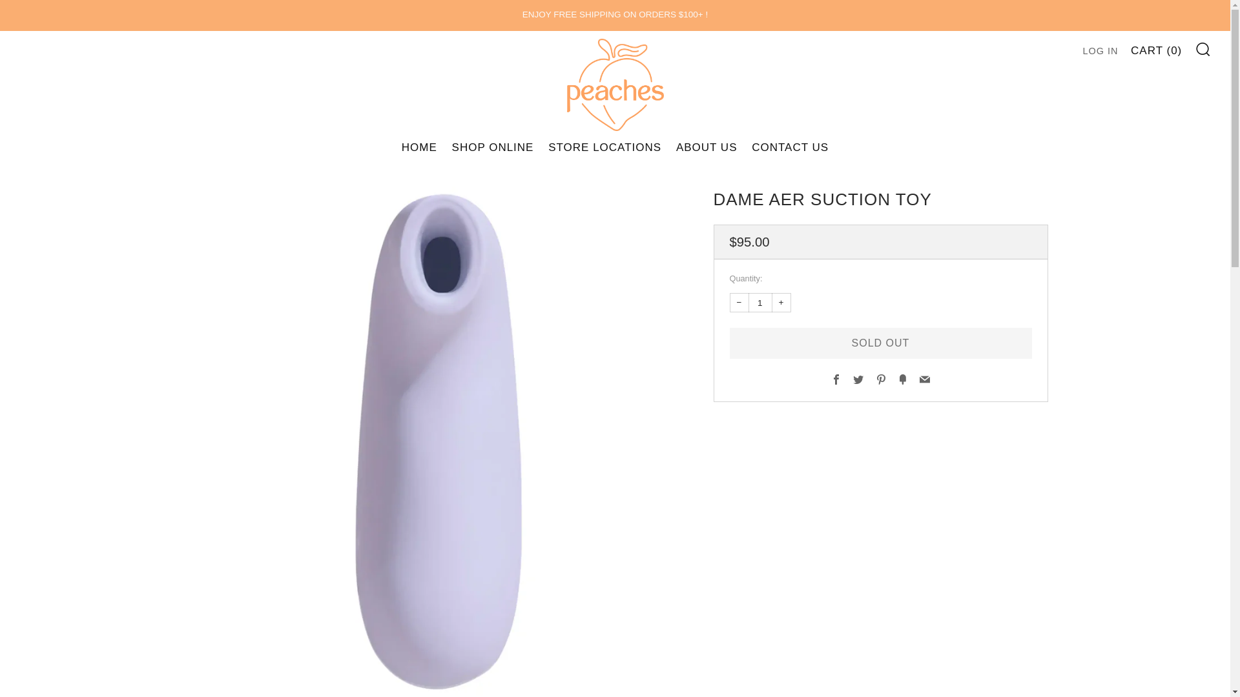  Describe the element at coordinates (881, 379) in the screenshot. I see `Pinterest` at that location.